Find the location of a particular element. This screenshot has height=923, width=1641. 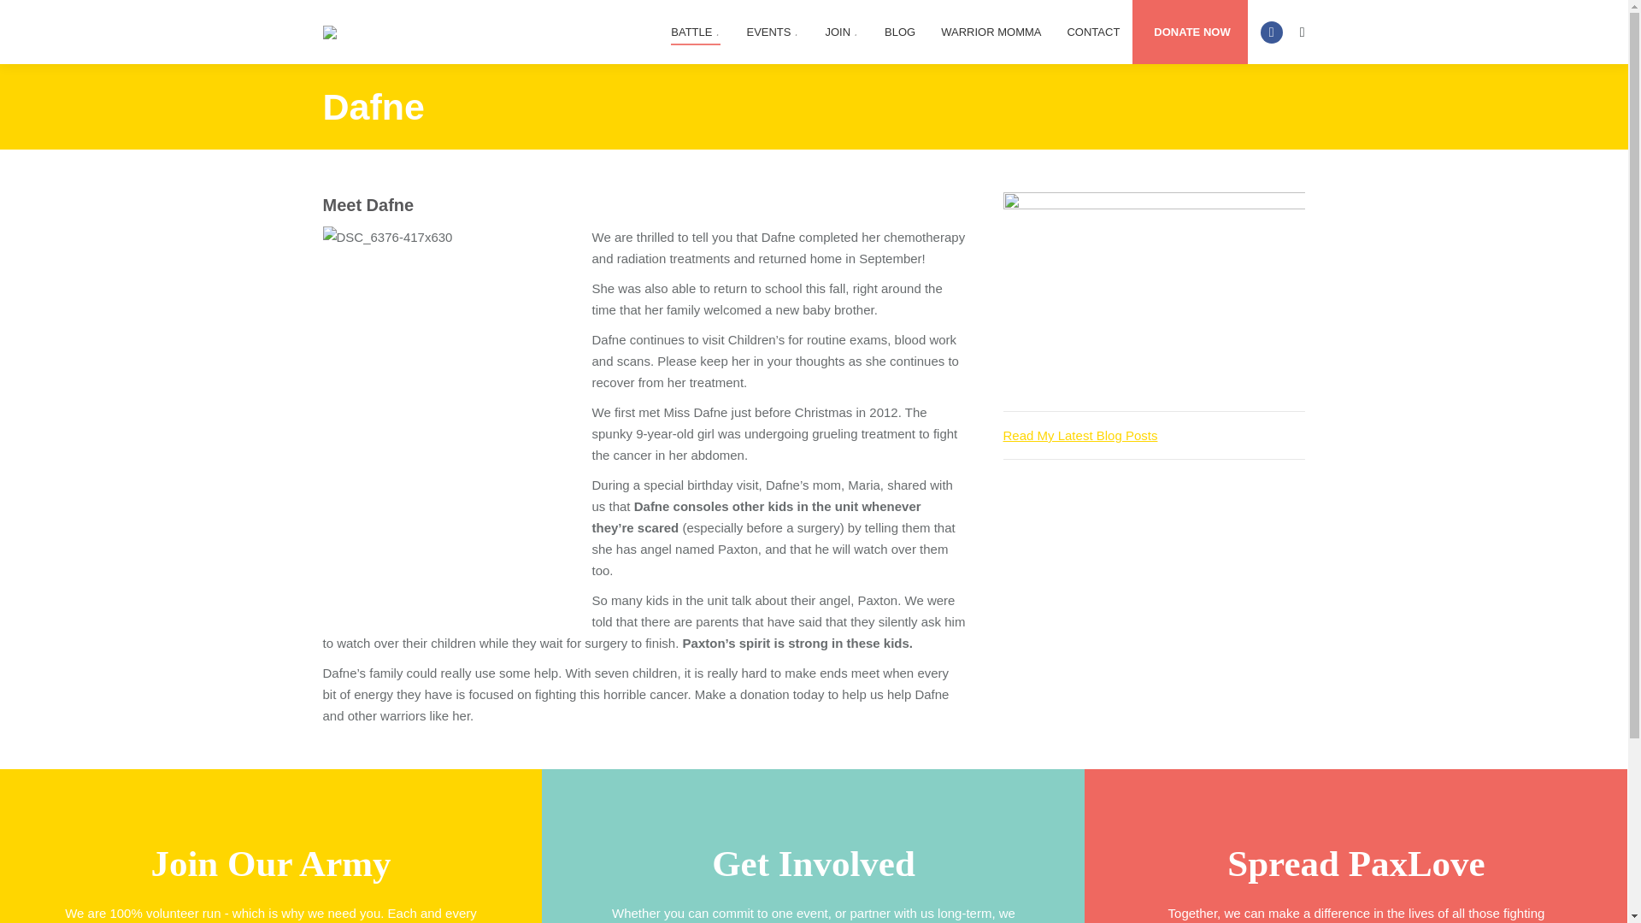

CONTACT is located at coordinates (1093, 32).